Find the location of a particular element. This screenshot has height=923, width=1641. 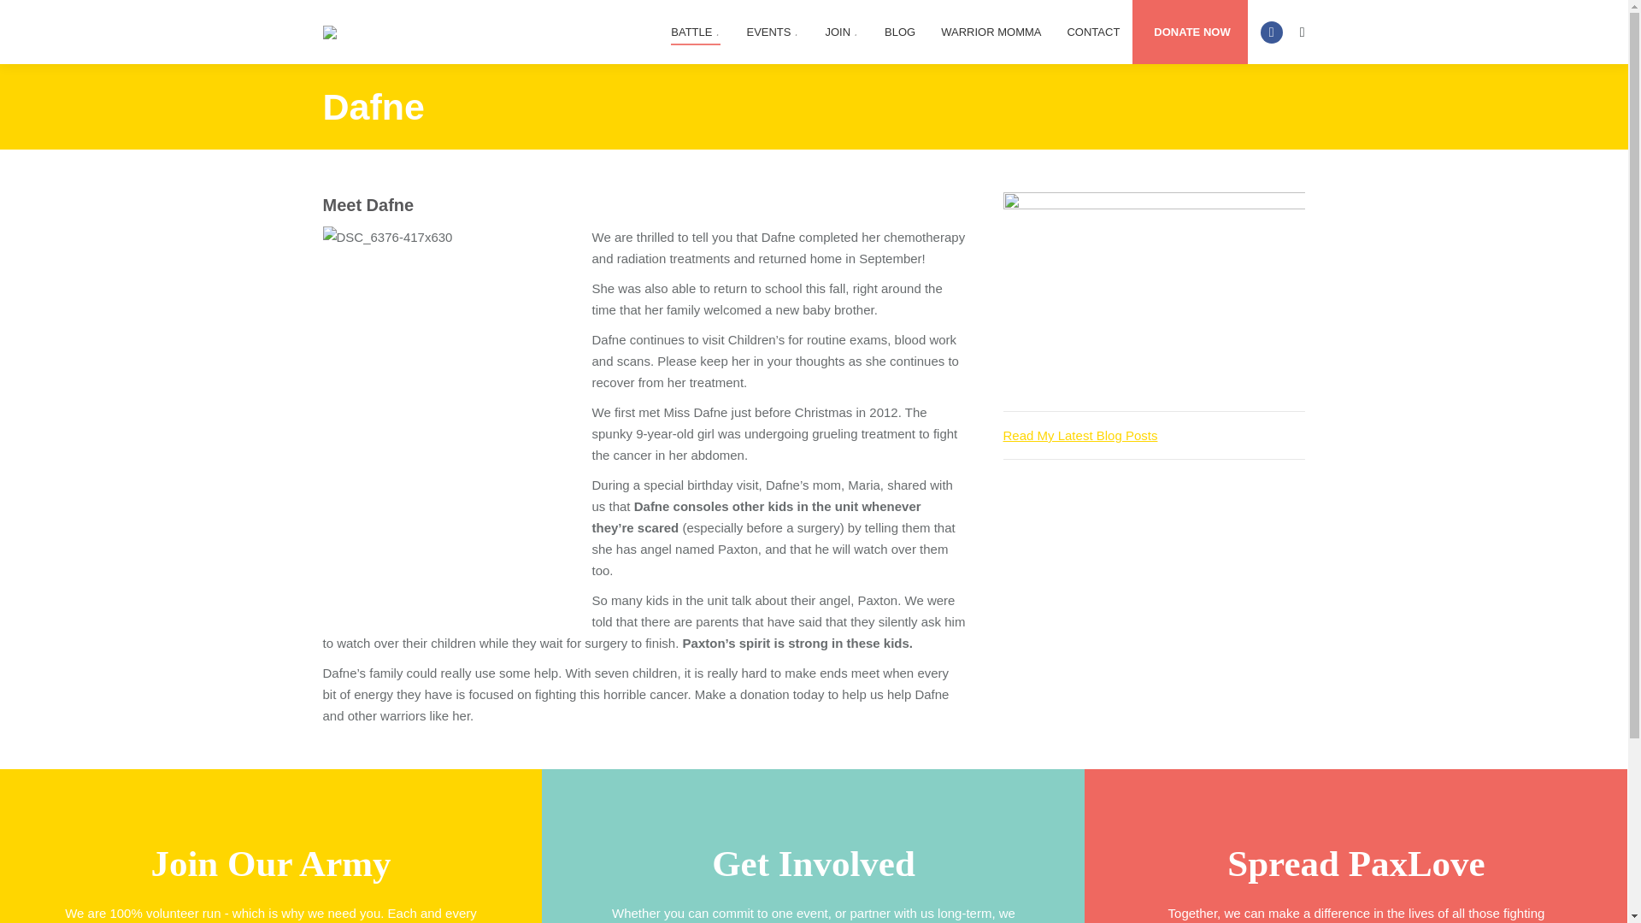

CONTACT is located at coordinates (1093, 32).